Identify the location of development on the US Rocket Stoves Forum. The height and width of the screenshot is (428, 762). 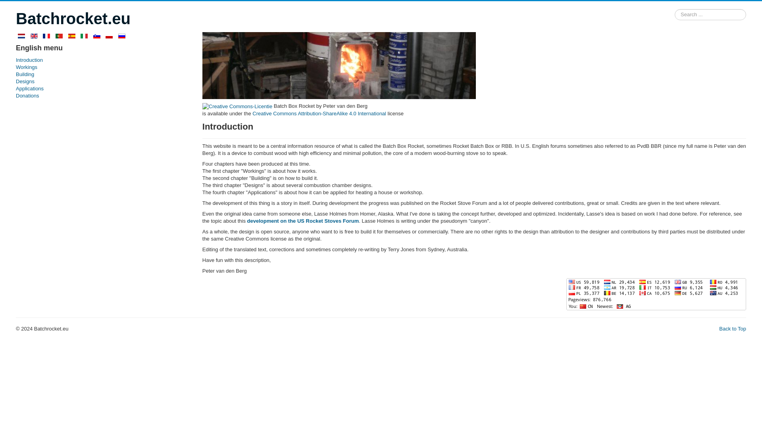
(303, 220).